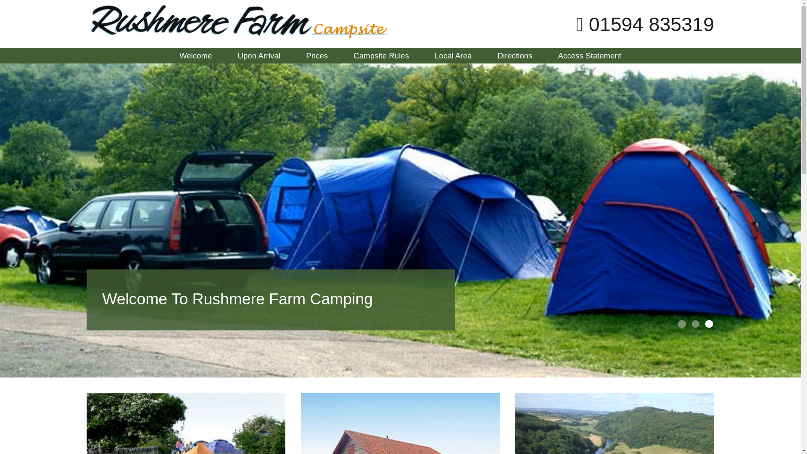 The image size is (807, 454). I want to click on Campsite Rules, so click(381, 55).